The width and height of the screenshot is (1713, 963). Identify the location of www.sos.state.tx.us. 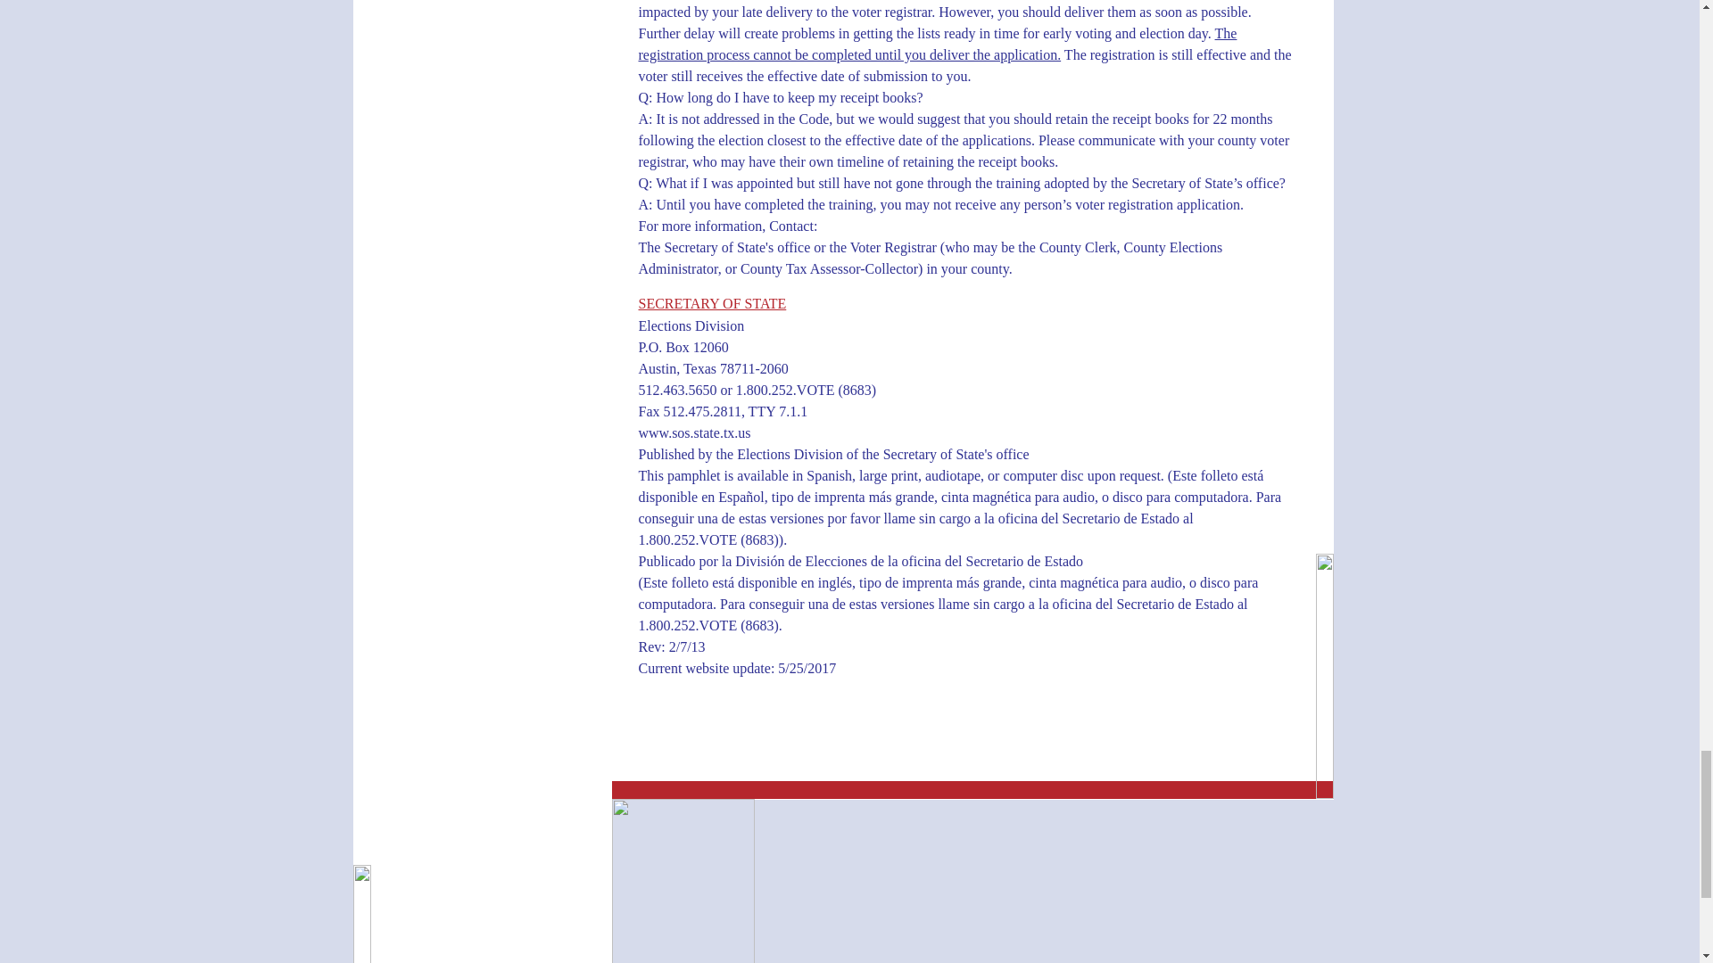
(695, 433).